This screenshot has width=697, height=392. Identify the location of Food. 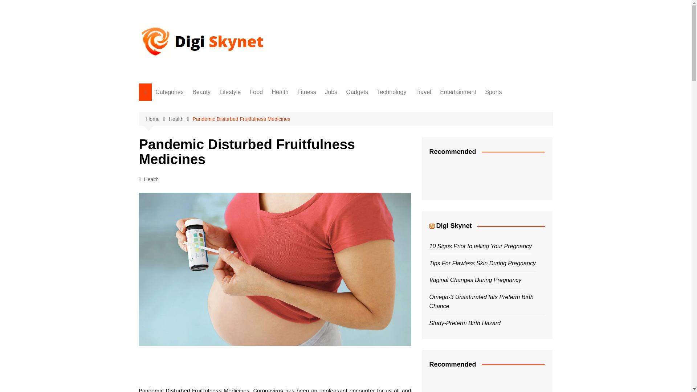
(192, 131).